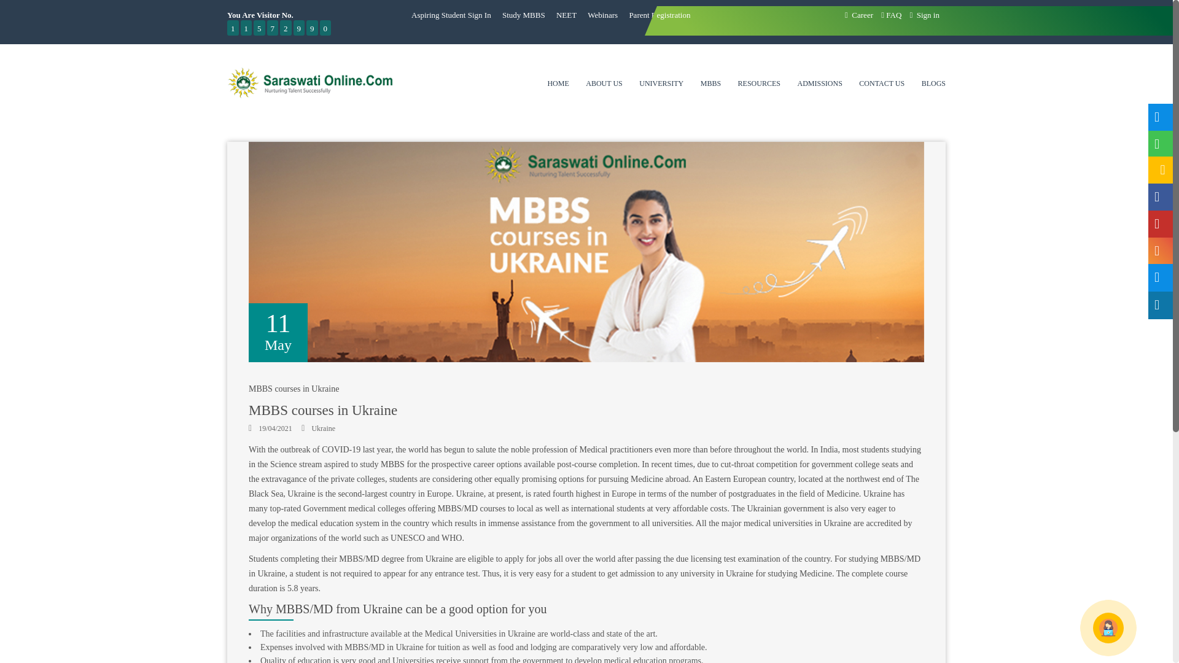  Describe the element at coordinates (523, 15) in the screenshot. I see `Study MBBS` at that location.